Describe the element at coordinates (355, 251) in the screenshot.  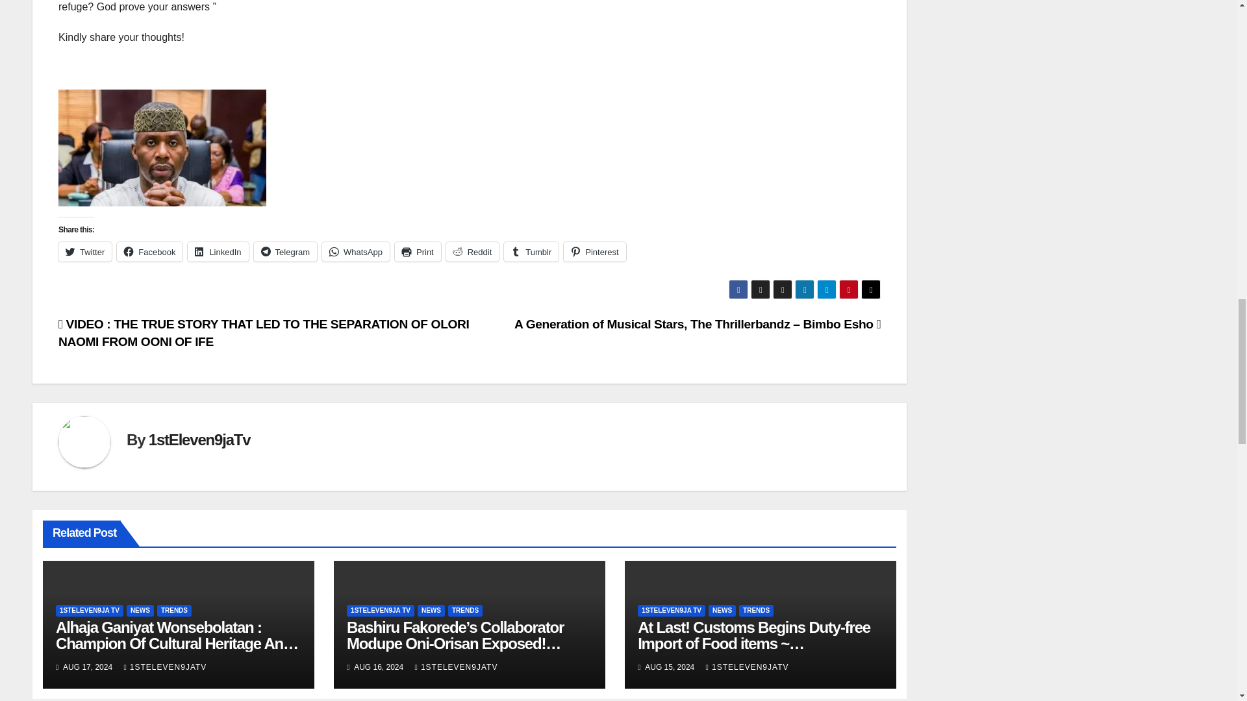
I see `Click to share on WhatsApp` at that location.